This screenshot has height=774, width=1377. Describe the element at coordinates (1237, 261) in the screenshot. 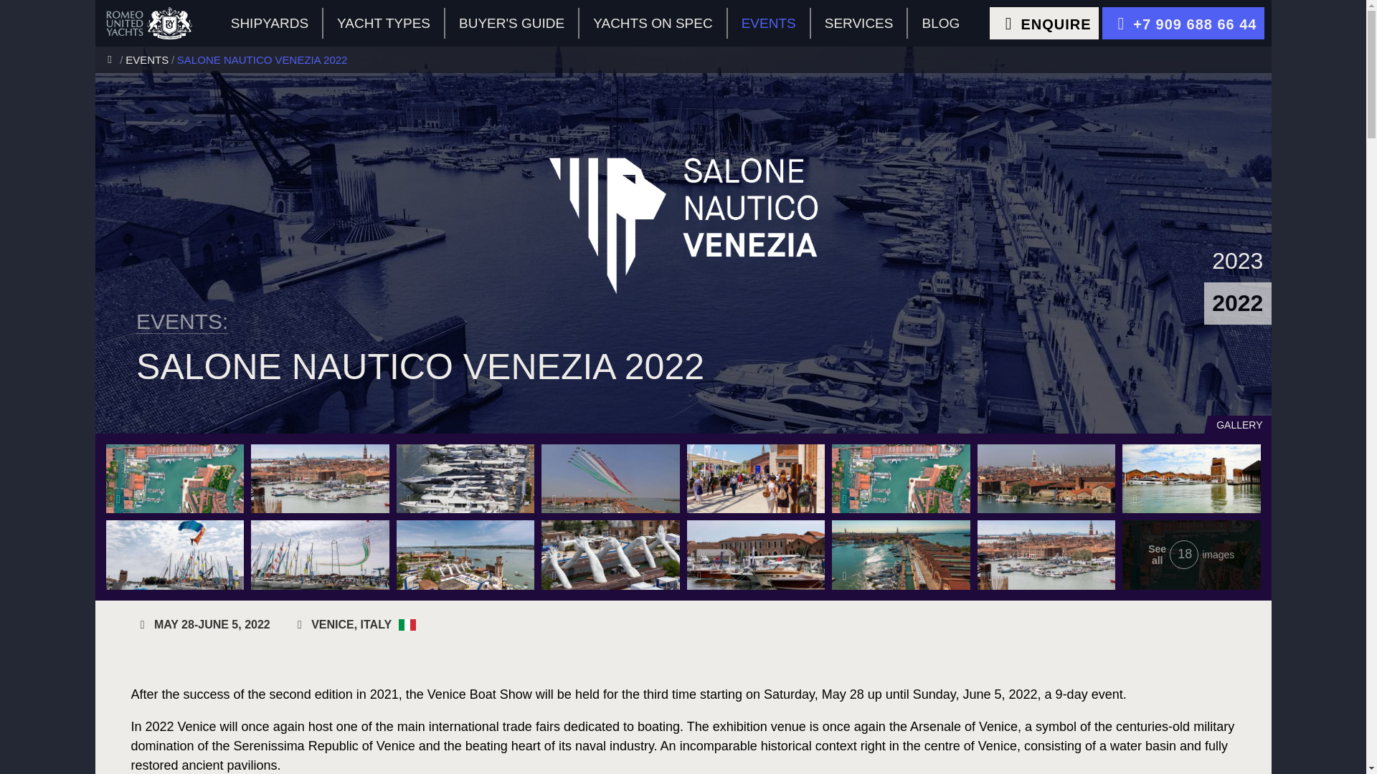

I see `2023` at that location.